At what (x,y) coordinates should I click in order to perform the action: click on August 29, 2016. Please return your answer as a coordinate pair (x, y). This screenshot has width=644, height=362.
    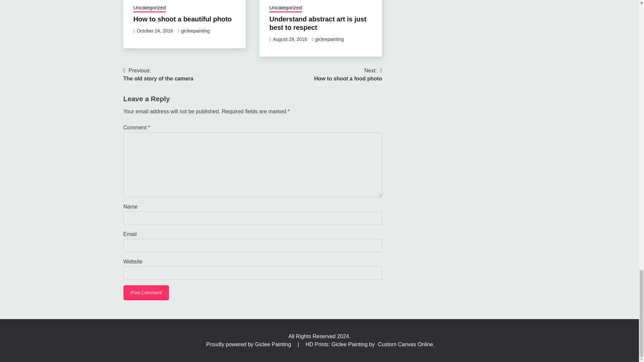
    Looking at the image, I should click on (290, 39).